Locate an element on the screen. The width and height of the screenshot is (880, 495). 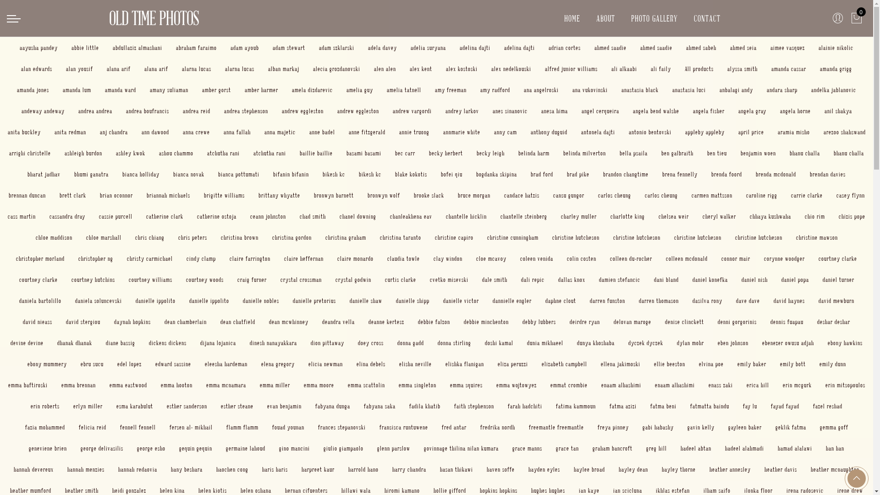
anthony duguid is located at coordinates (549, 132).